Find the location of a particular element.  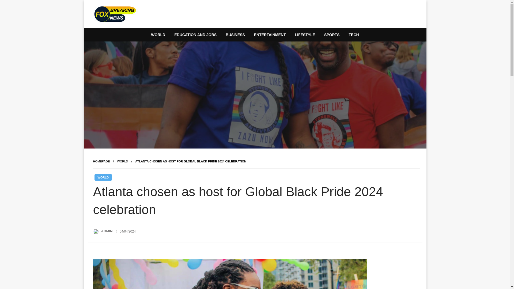

BUSINESS is located at coordinates (235, 35).